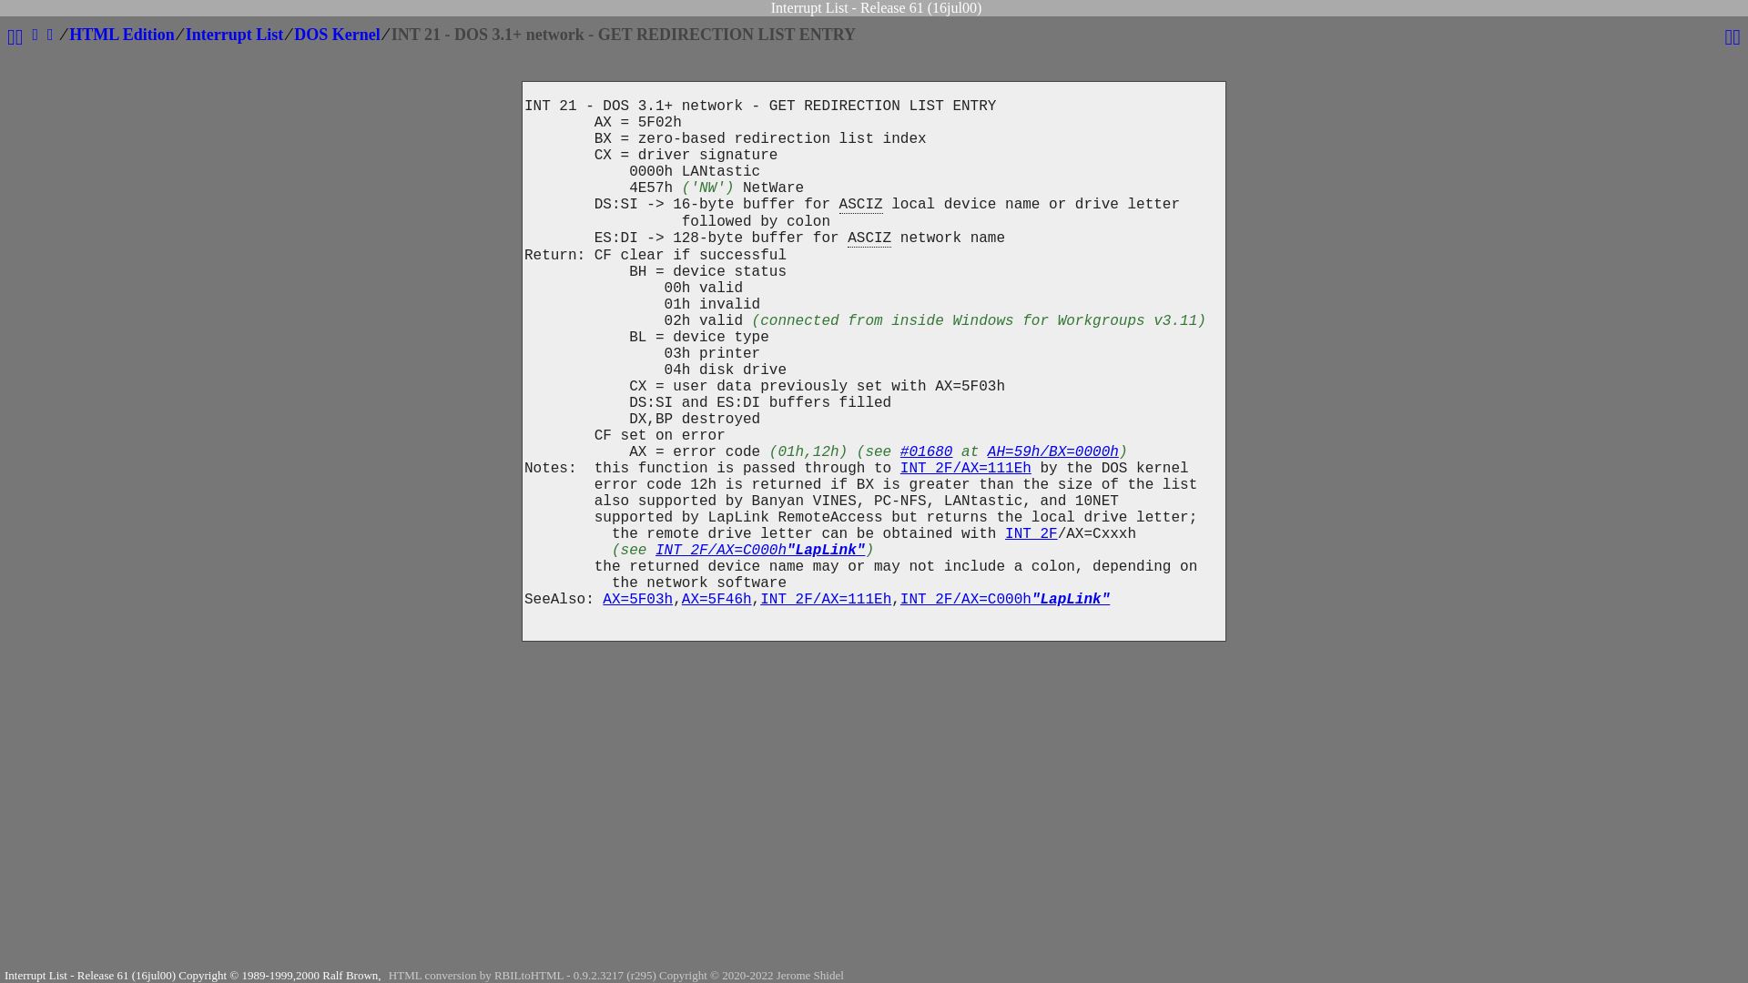  Describe the element at coordinates (826, 600) in the screenshot. I see `INT 2F/AX=111Eh` at that location.